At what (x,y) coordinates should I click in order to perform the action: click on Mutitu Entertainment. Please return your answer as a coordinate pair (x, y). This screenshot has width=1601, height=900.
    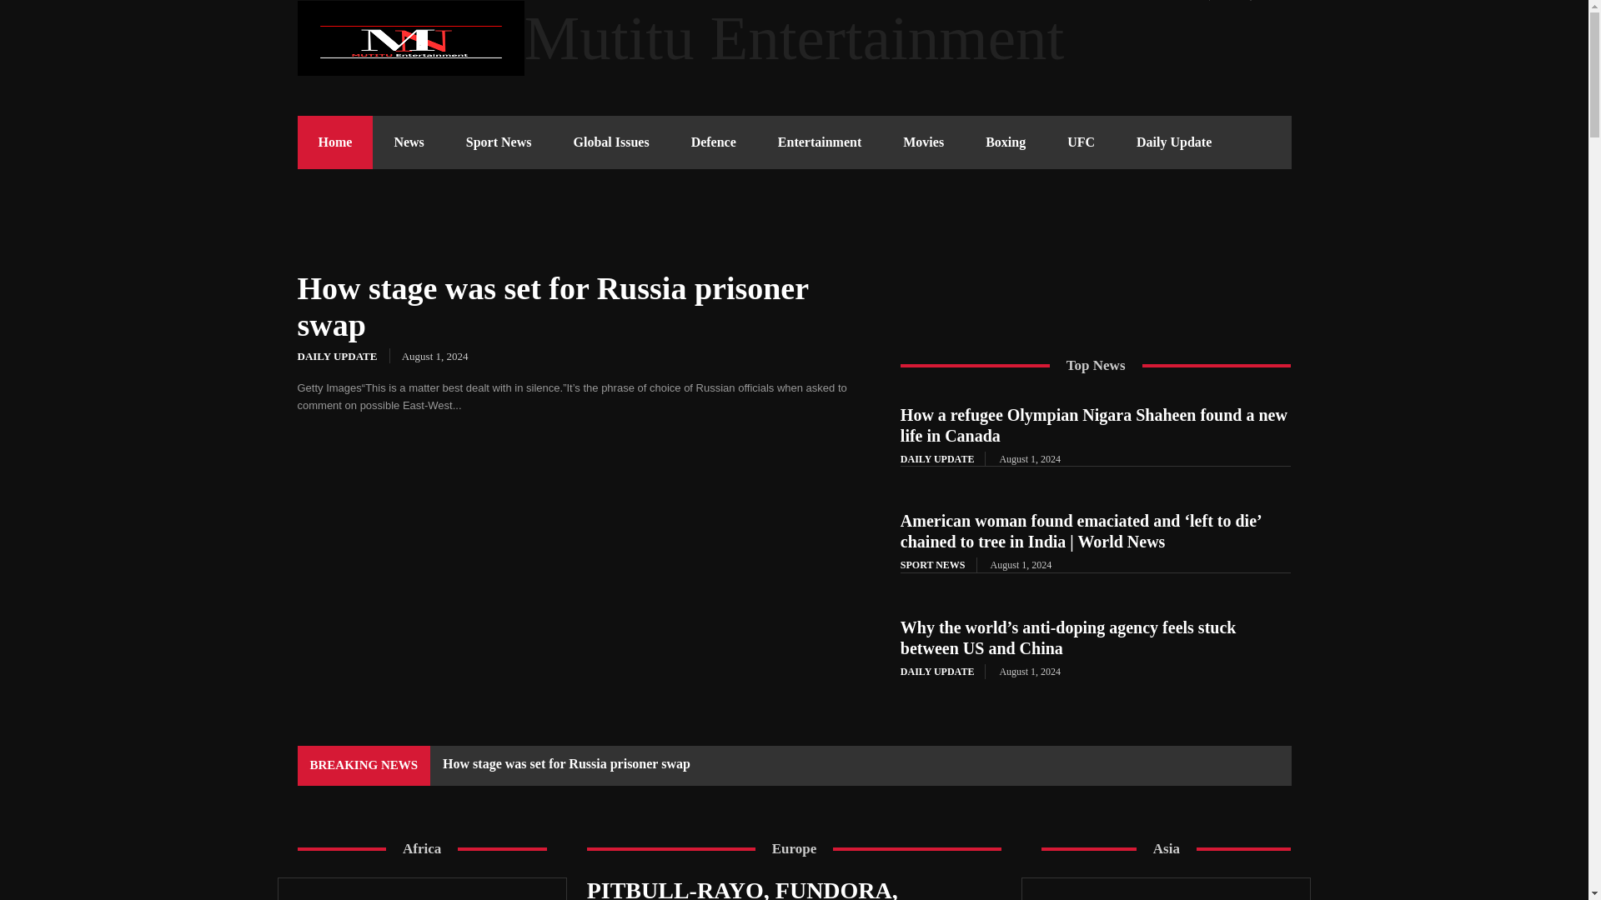
    Looking at the image, I should click on (793, 38).